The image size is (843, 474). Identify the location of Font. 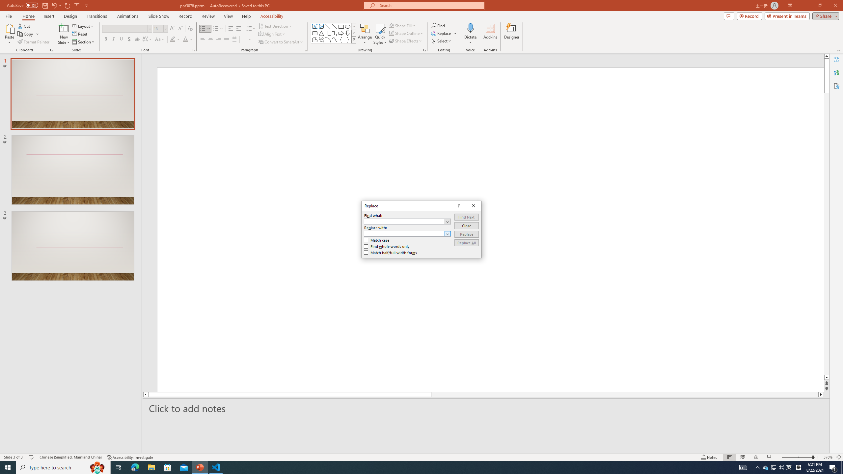
(126, 29).